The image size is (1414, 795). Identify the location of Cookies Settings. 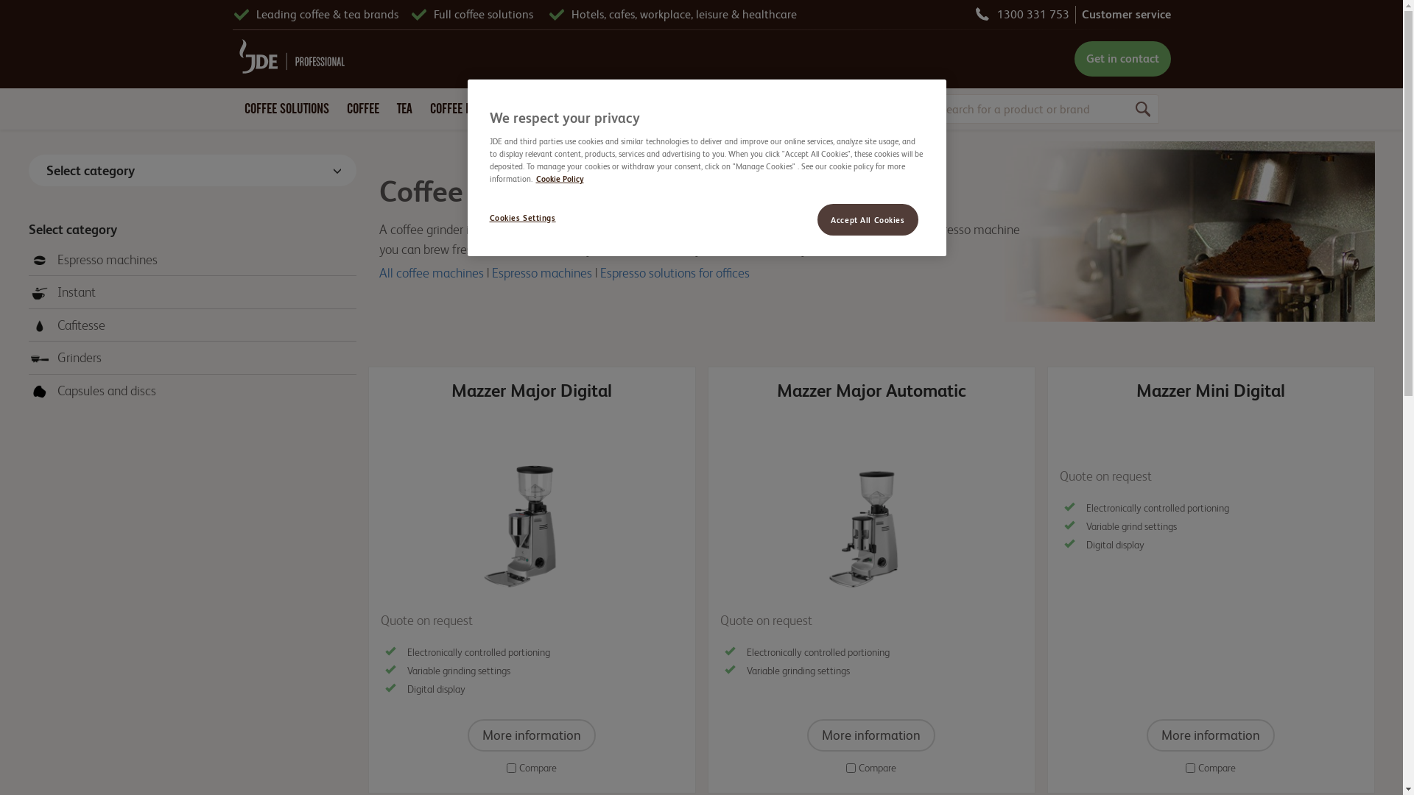
(539, 219).